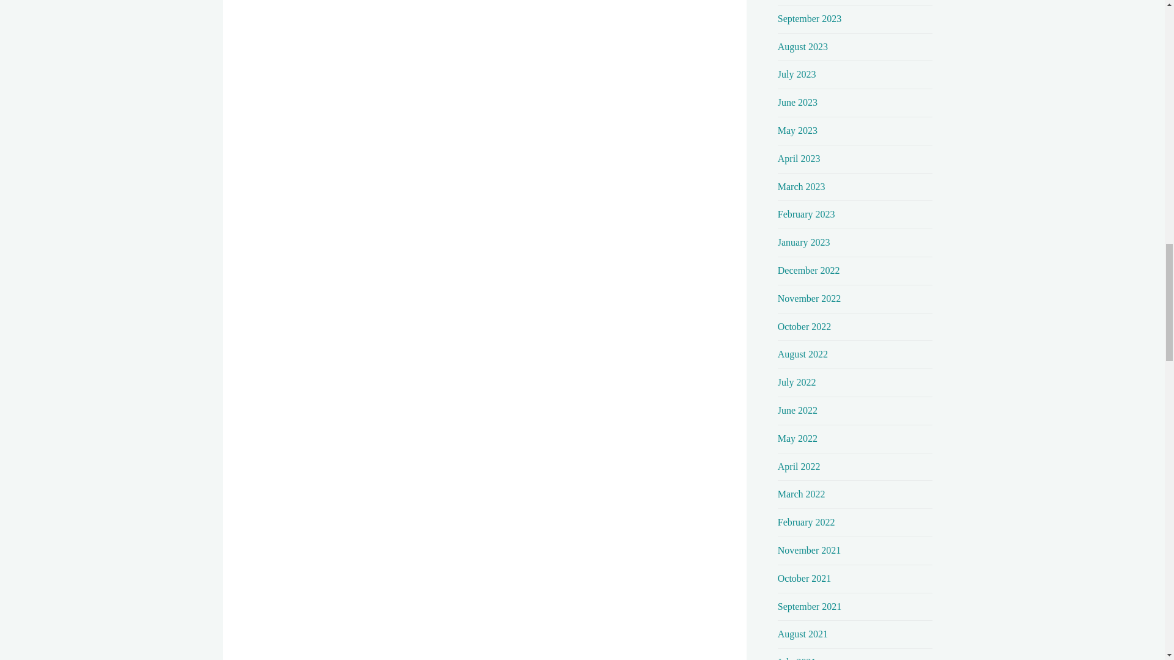 The width and height of the screenshot is (1174, 660). Describe the element at coordinates (810, 18) in the screenshot. I see `September 2023` at that location.